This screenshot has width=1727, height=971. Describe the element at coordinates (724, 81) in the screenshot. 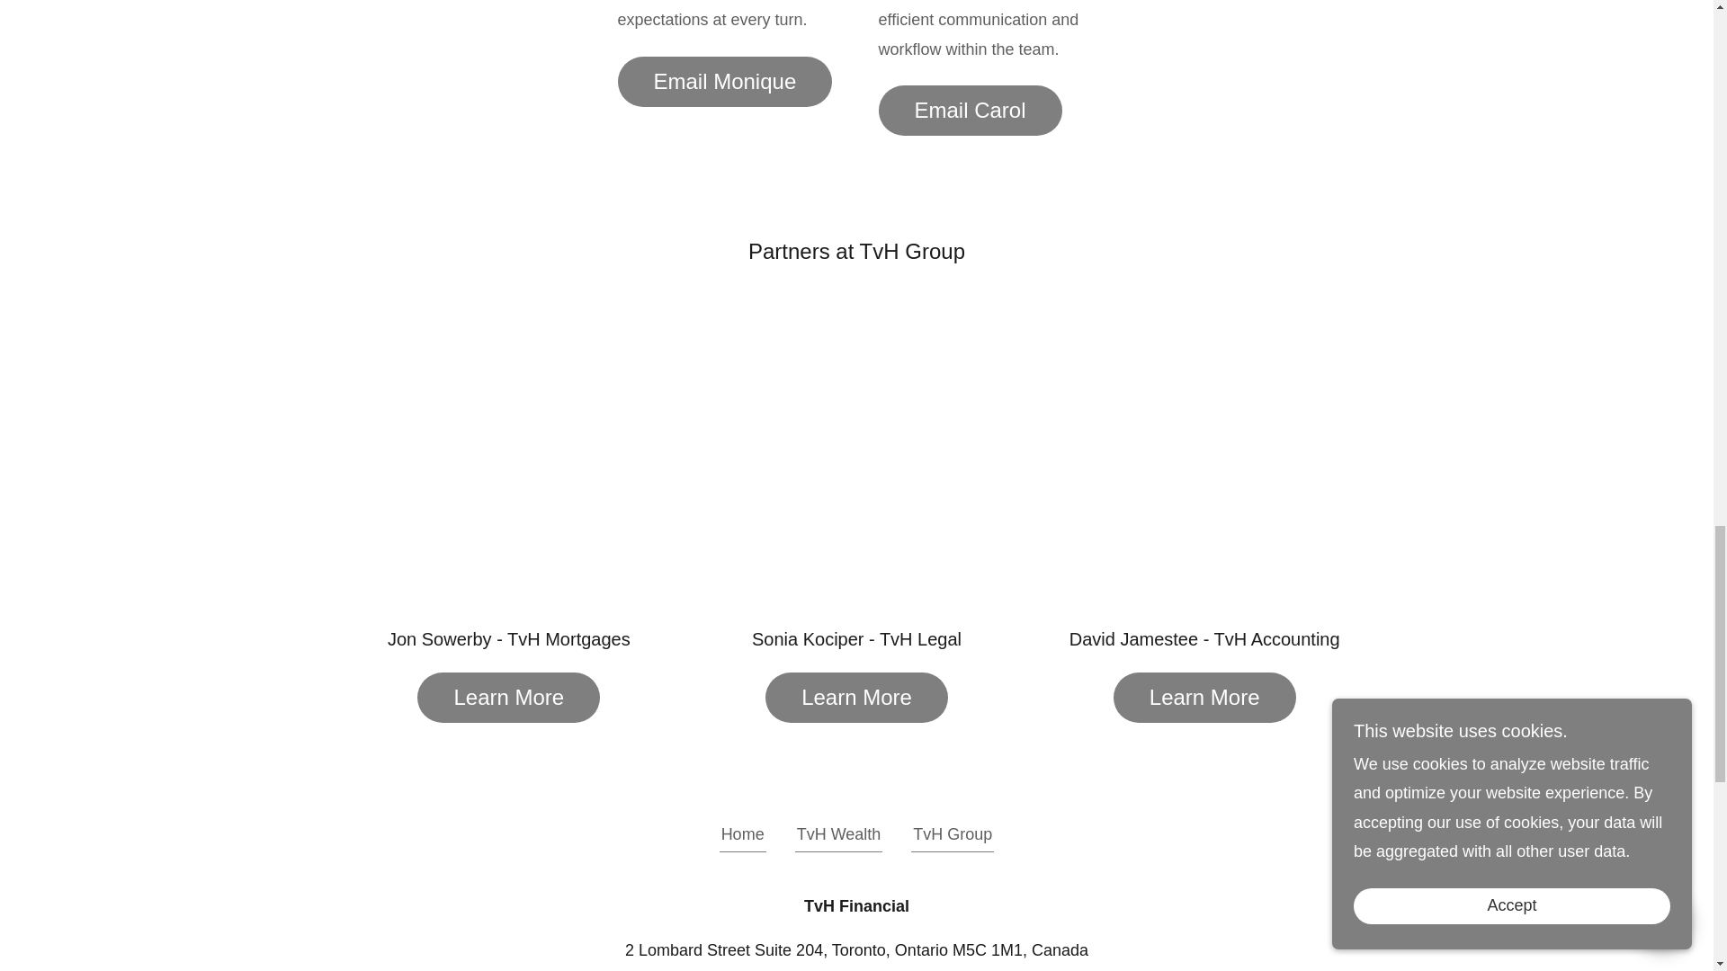

I see `Email Monique` at that location.